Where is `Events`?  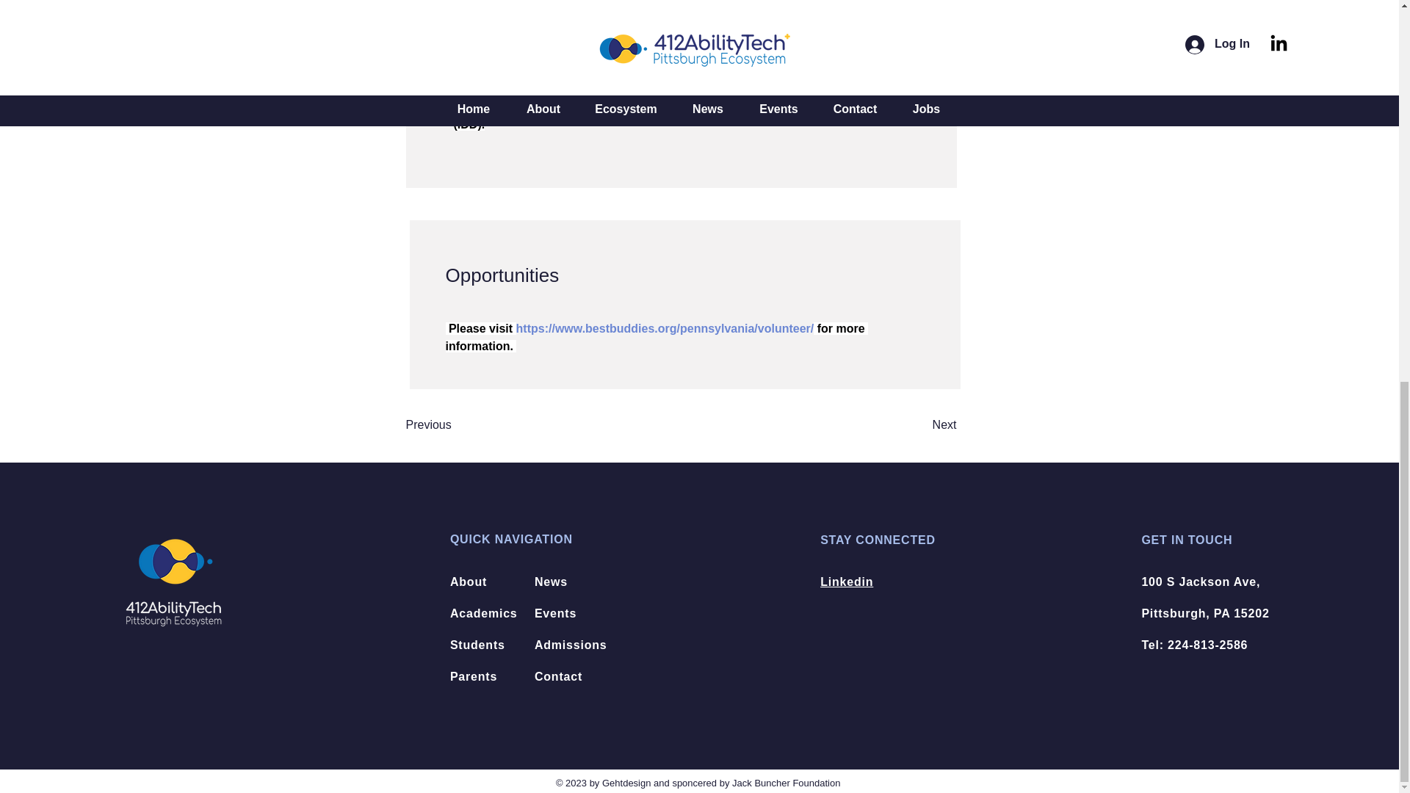
Events is located at coordinates (555, 613).